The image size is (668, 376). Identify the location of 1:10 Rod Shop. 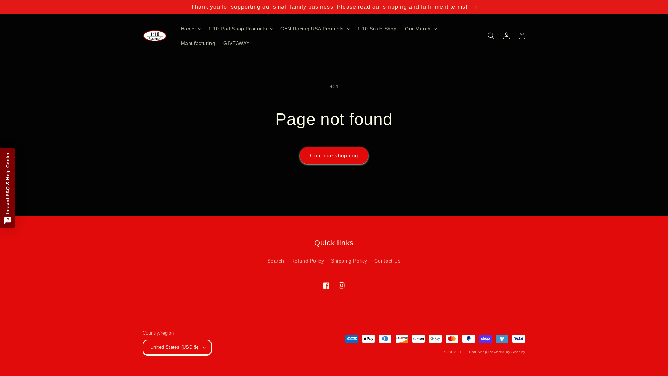
(474, 352).